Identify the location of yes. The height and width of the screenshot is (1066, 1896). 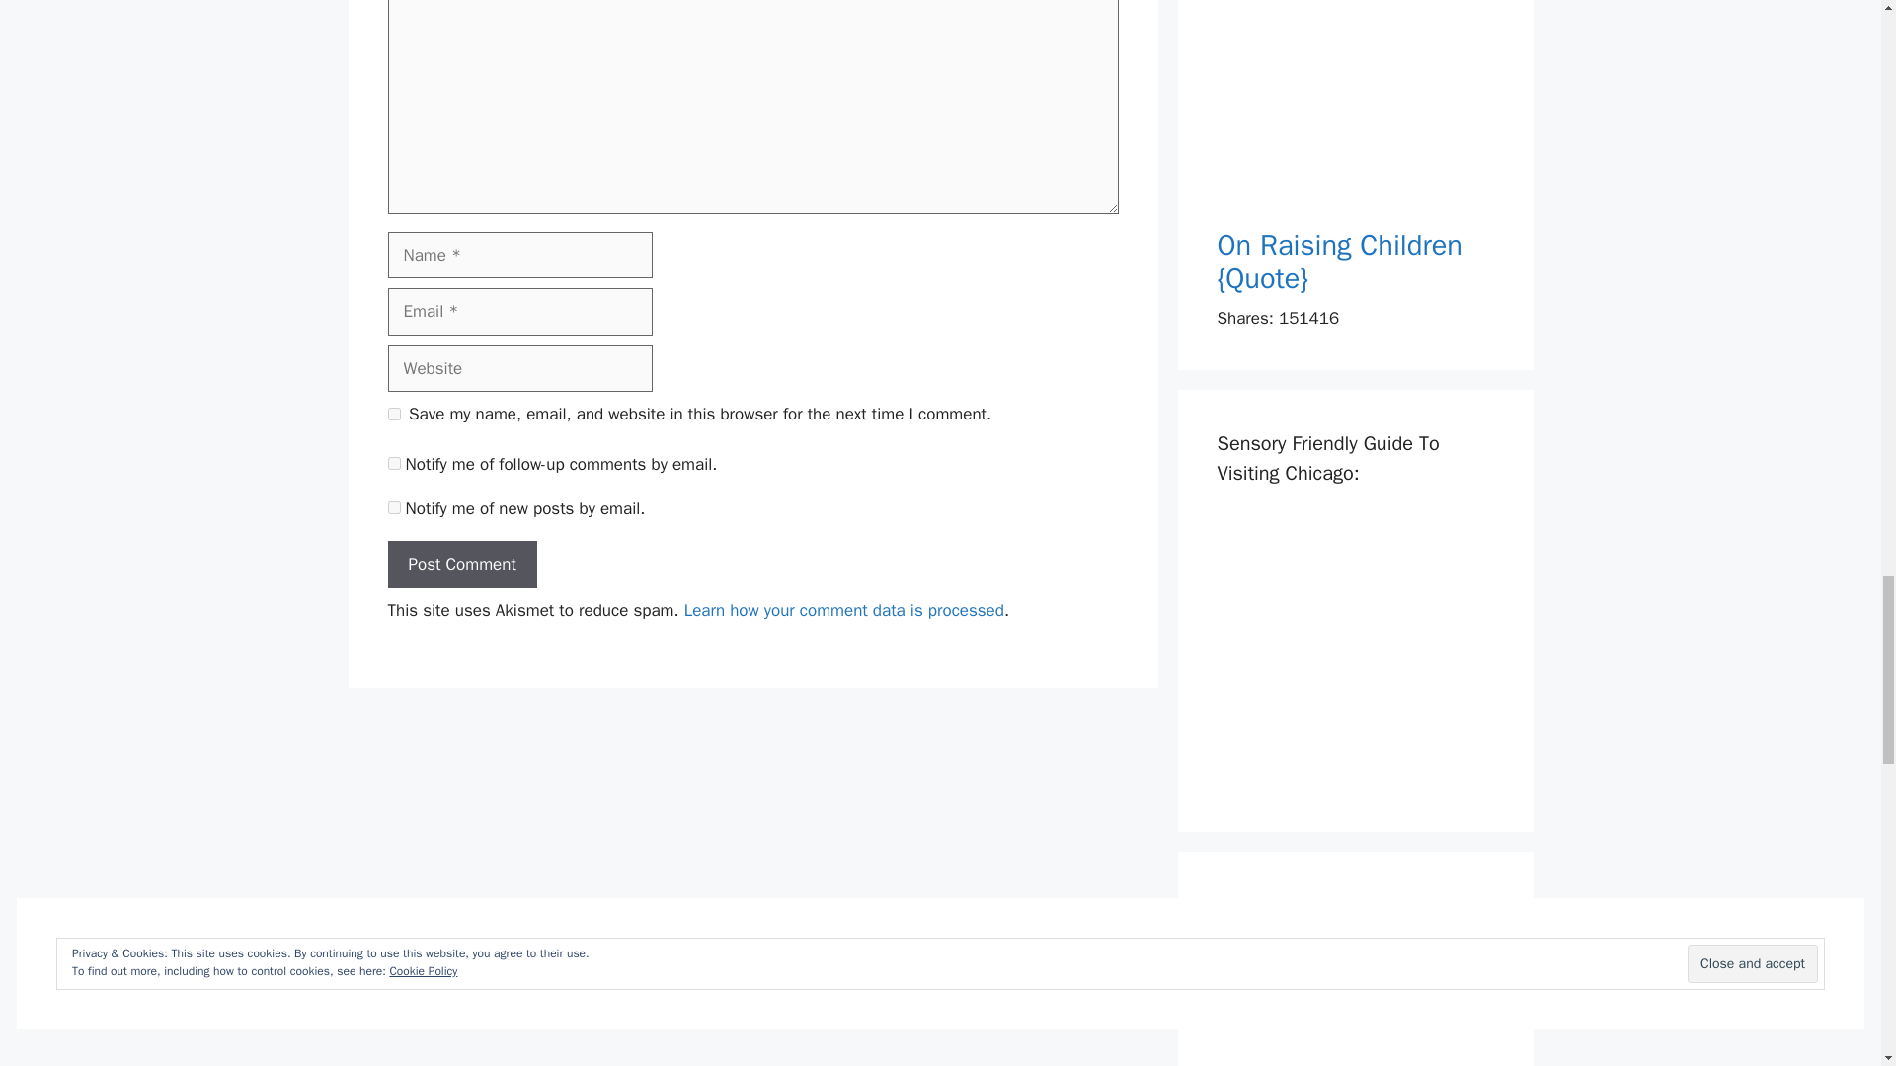
(393, 413).